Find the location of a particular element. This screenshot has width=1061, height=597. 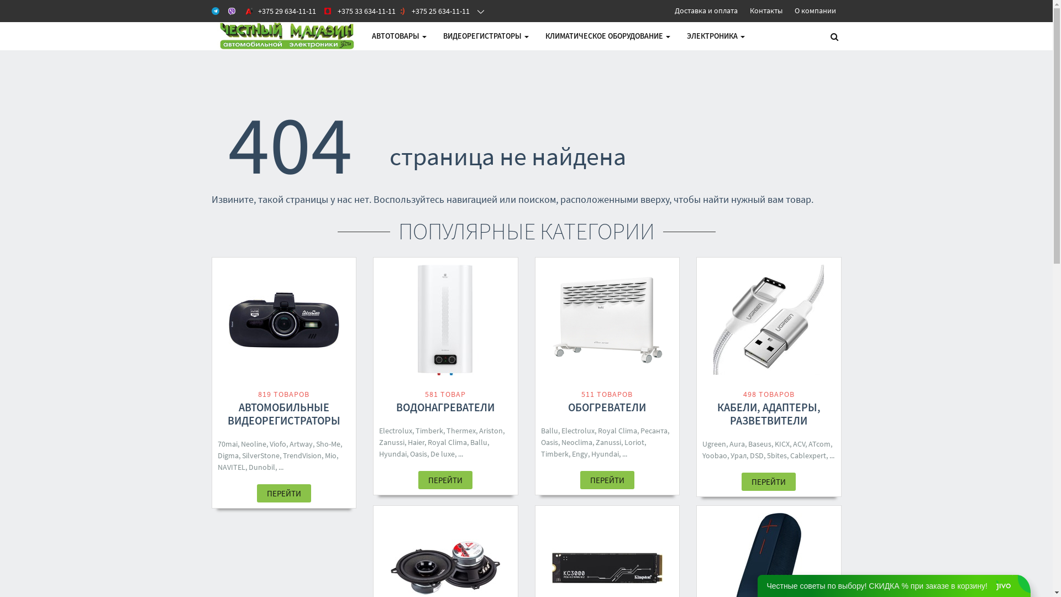

SilverStone is located at coordinates (261, 455).